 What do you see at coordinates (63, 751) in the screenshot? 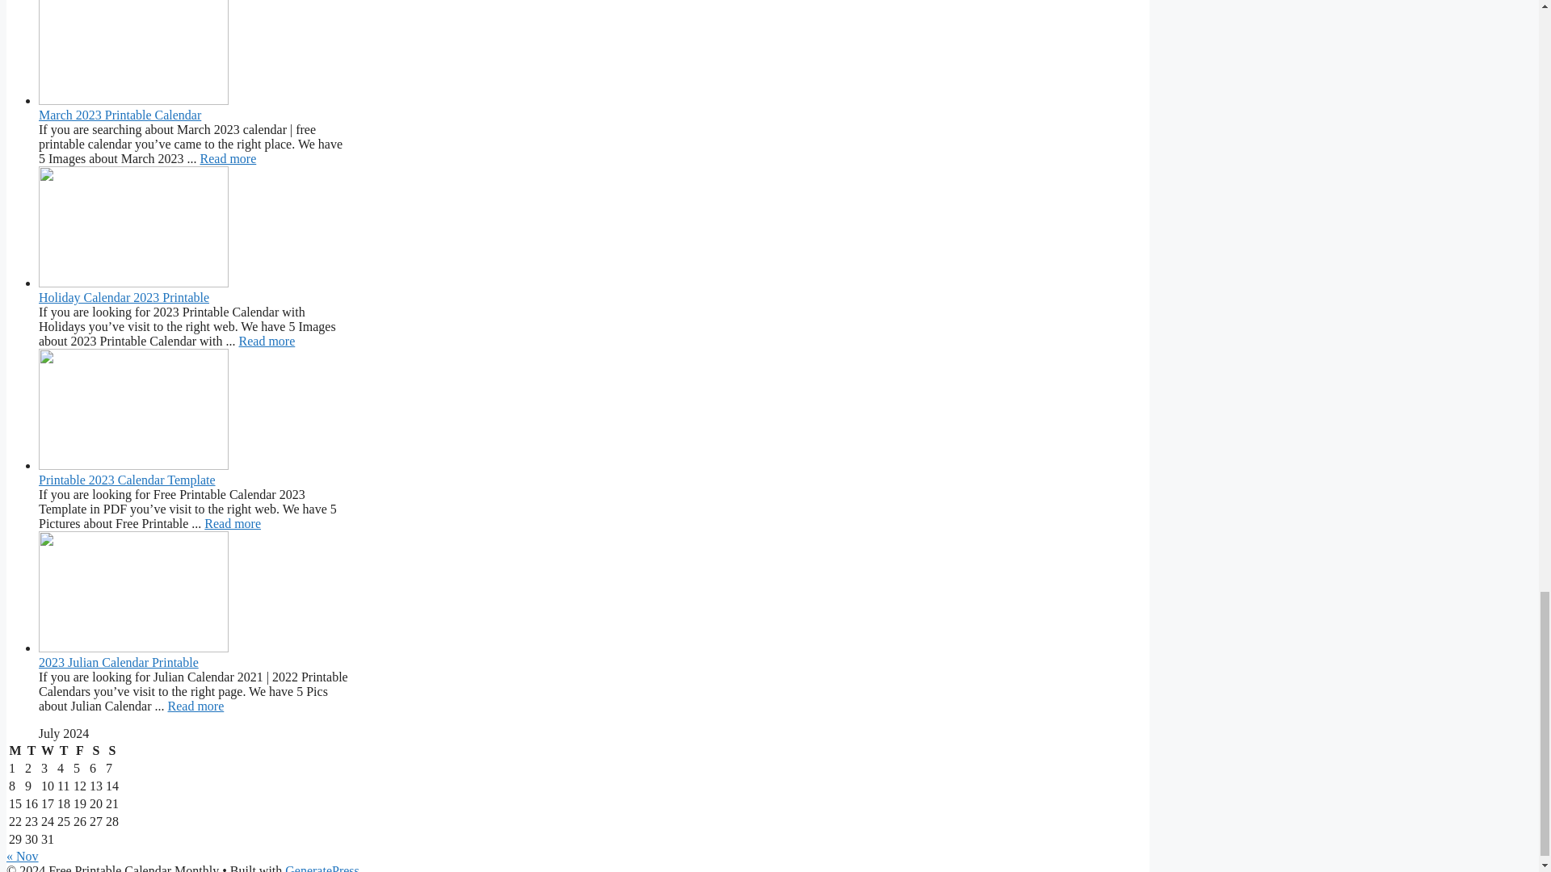
I see `Thursday` at bounding box center [63, 751].